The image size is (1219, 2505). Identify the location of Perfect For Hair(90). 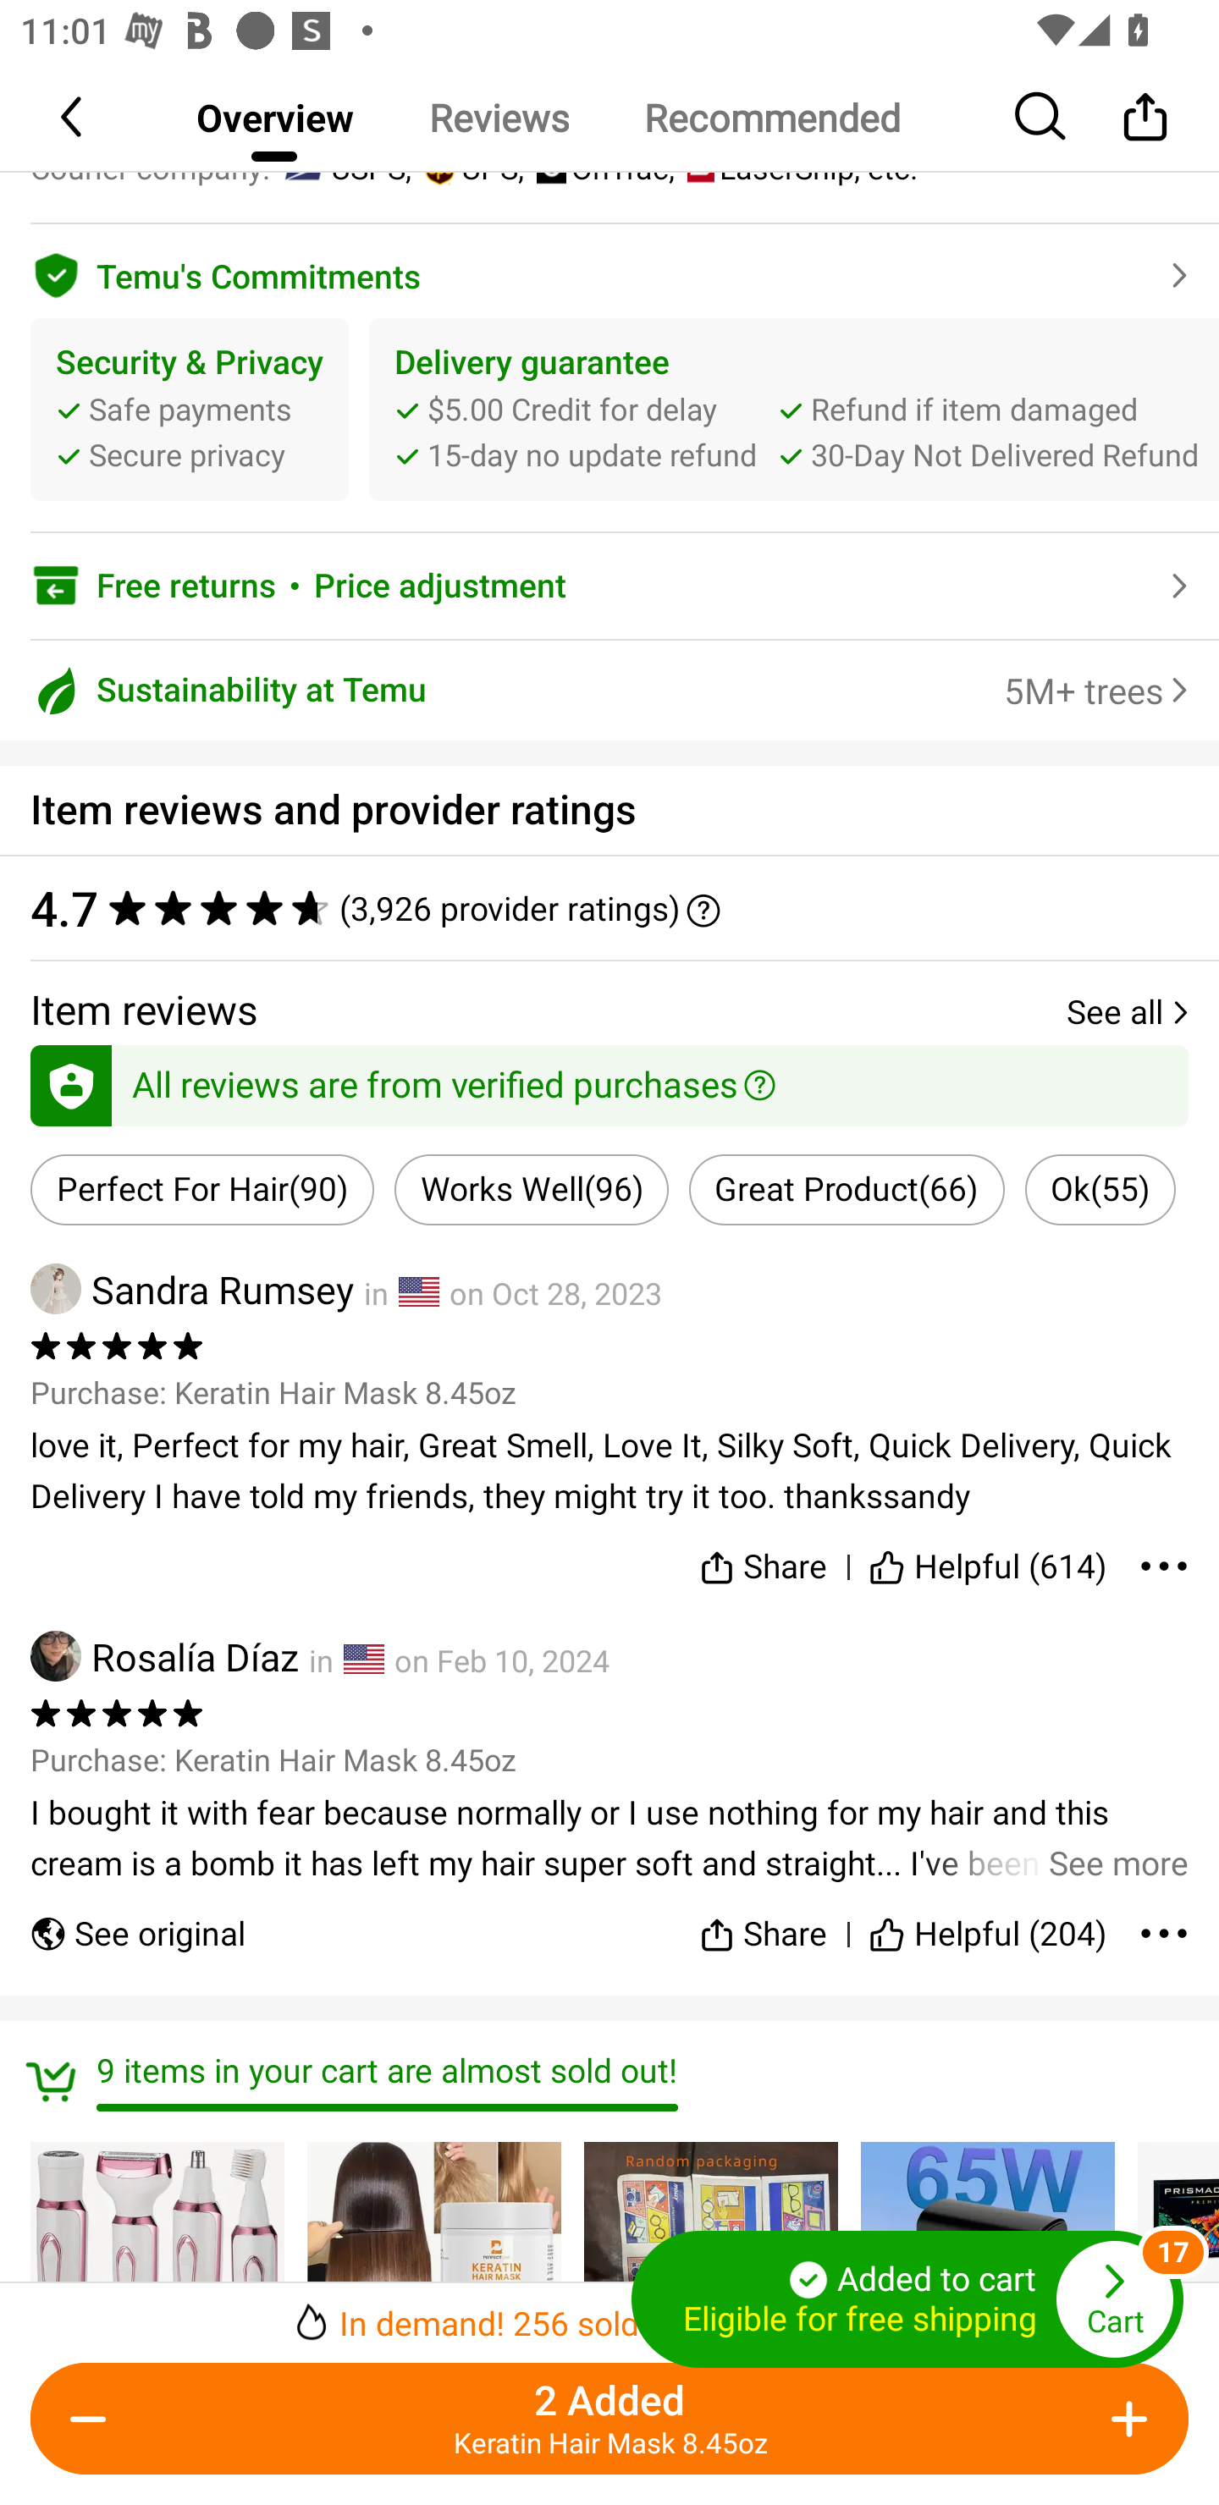
(202, 1190).